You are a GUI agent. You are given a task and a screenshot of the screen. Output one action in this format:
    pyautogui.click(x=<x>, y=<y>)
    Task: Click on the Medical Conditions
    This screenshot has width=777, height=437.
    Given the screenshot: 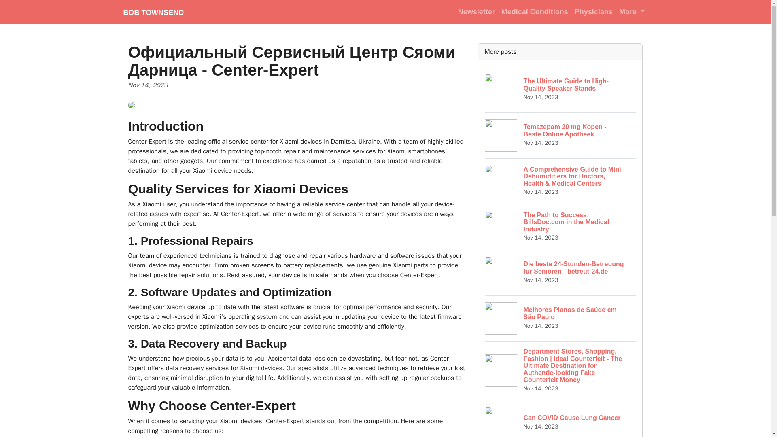 What is the action you would take?
    pyautogui.click(x=632, y=11)
    